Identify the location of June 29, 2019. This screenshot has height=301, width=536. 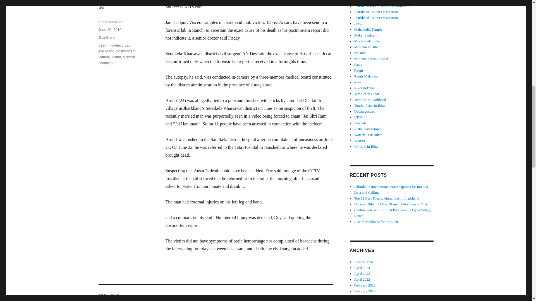
(109, 30).